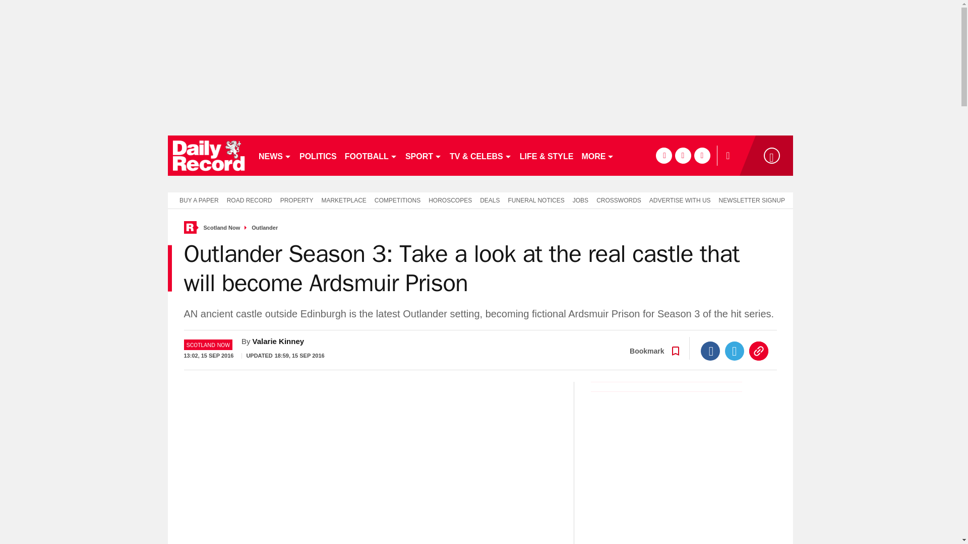 Image resolution: width=968 pixels, height=544 pixels. Describe the element at coordinates (663, 155) in the screenshot. I see `facebook` at that location.